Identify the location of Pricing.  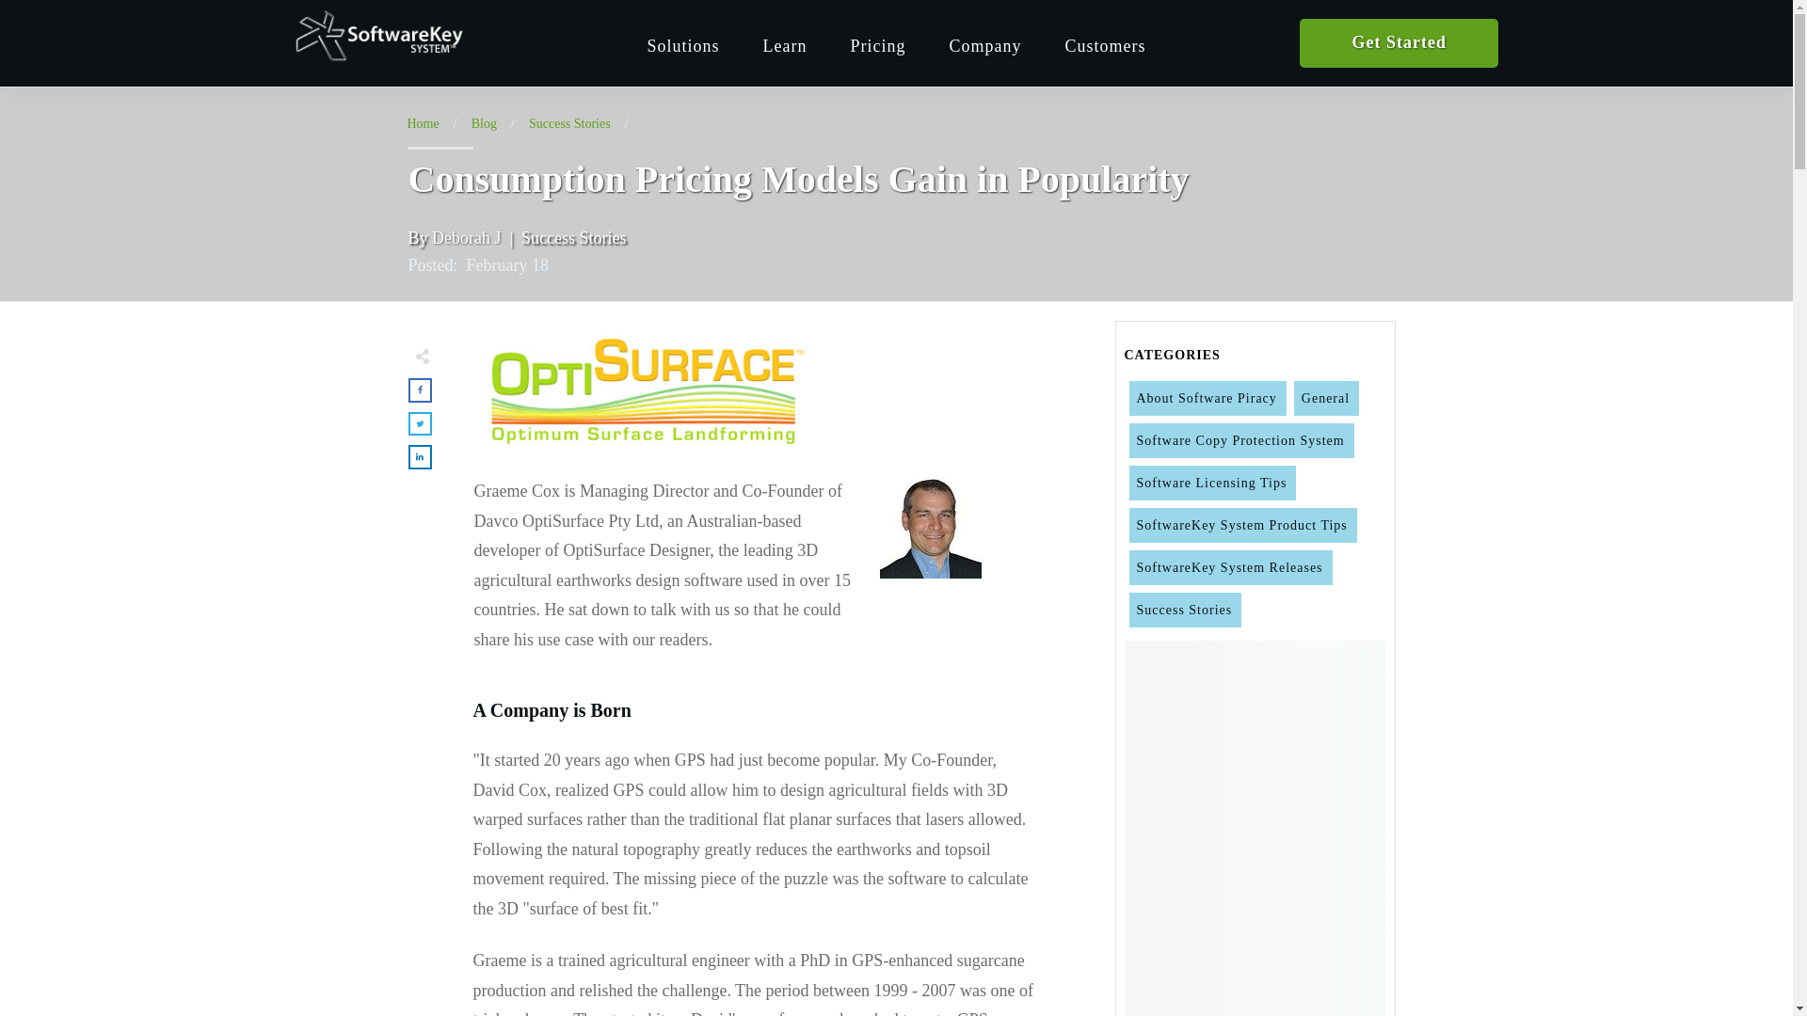
(877, 45).